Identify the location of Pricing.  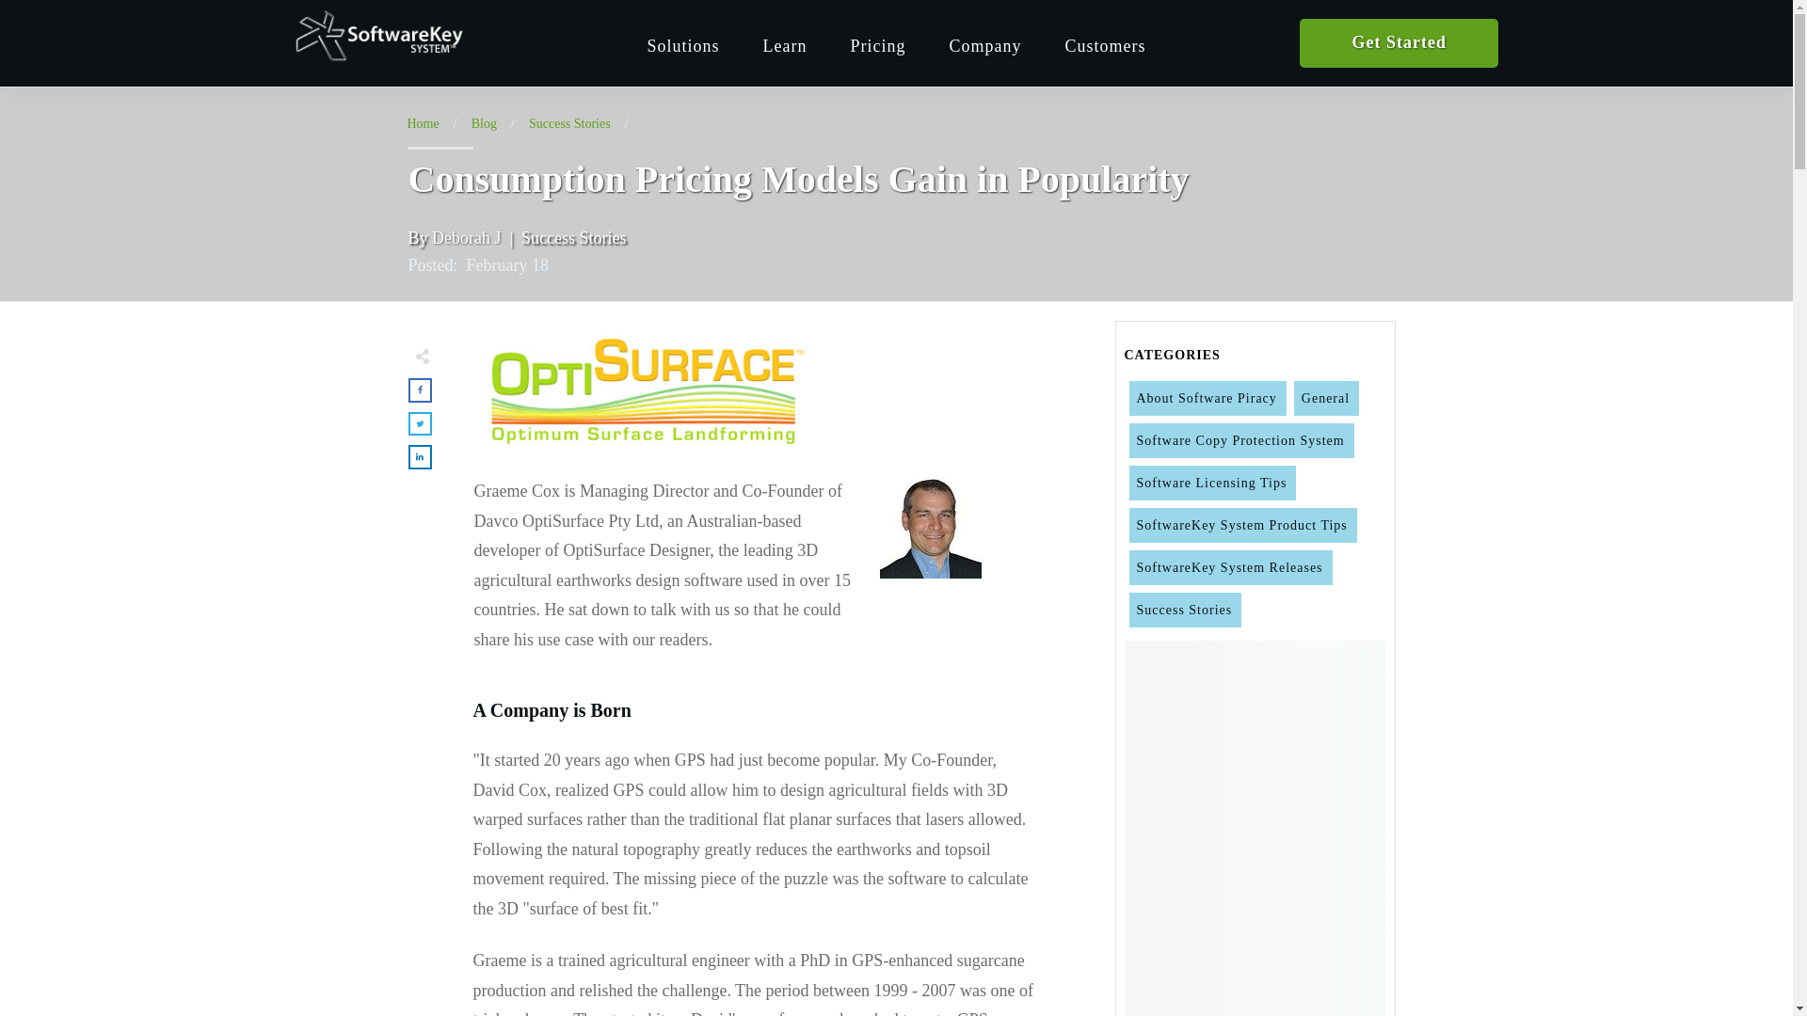
(877, 45).